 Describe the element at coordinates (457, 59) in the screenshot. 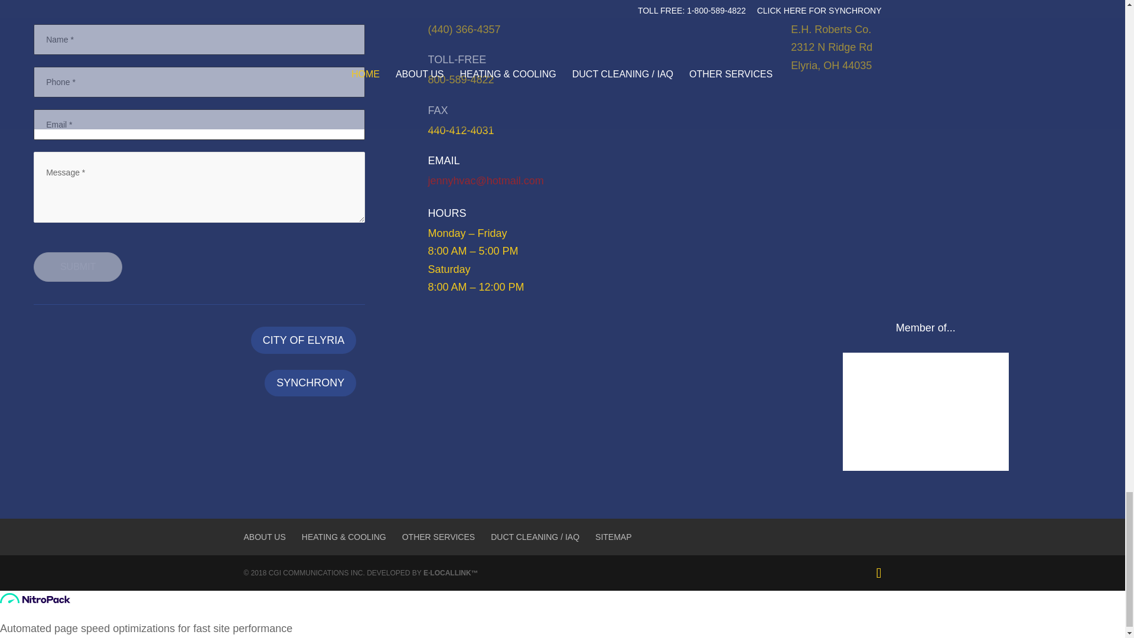

I see `TOLL-FREE` at that location.